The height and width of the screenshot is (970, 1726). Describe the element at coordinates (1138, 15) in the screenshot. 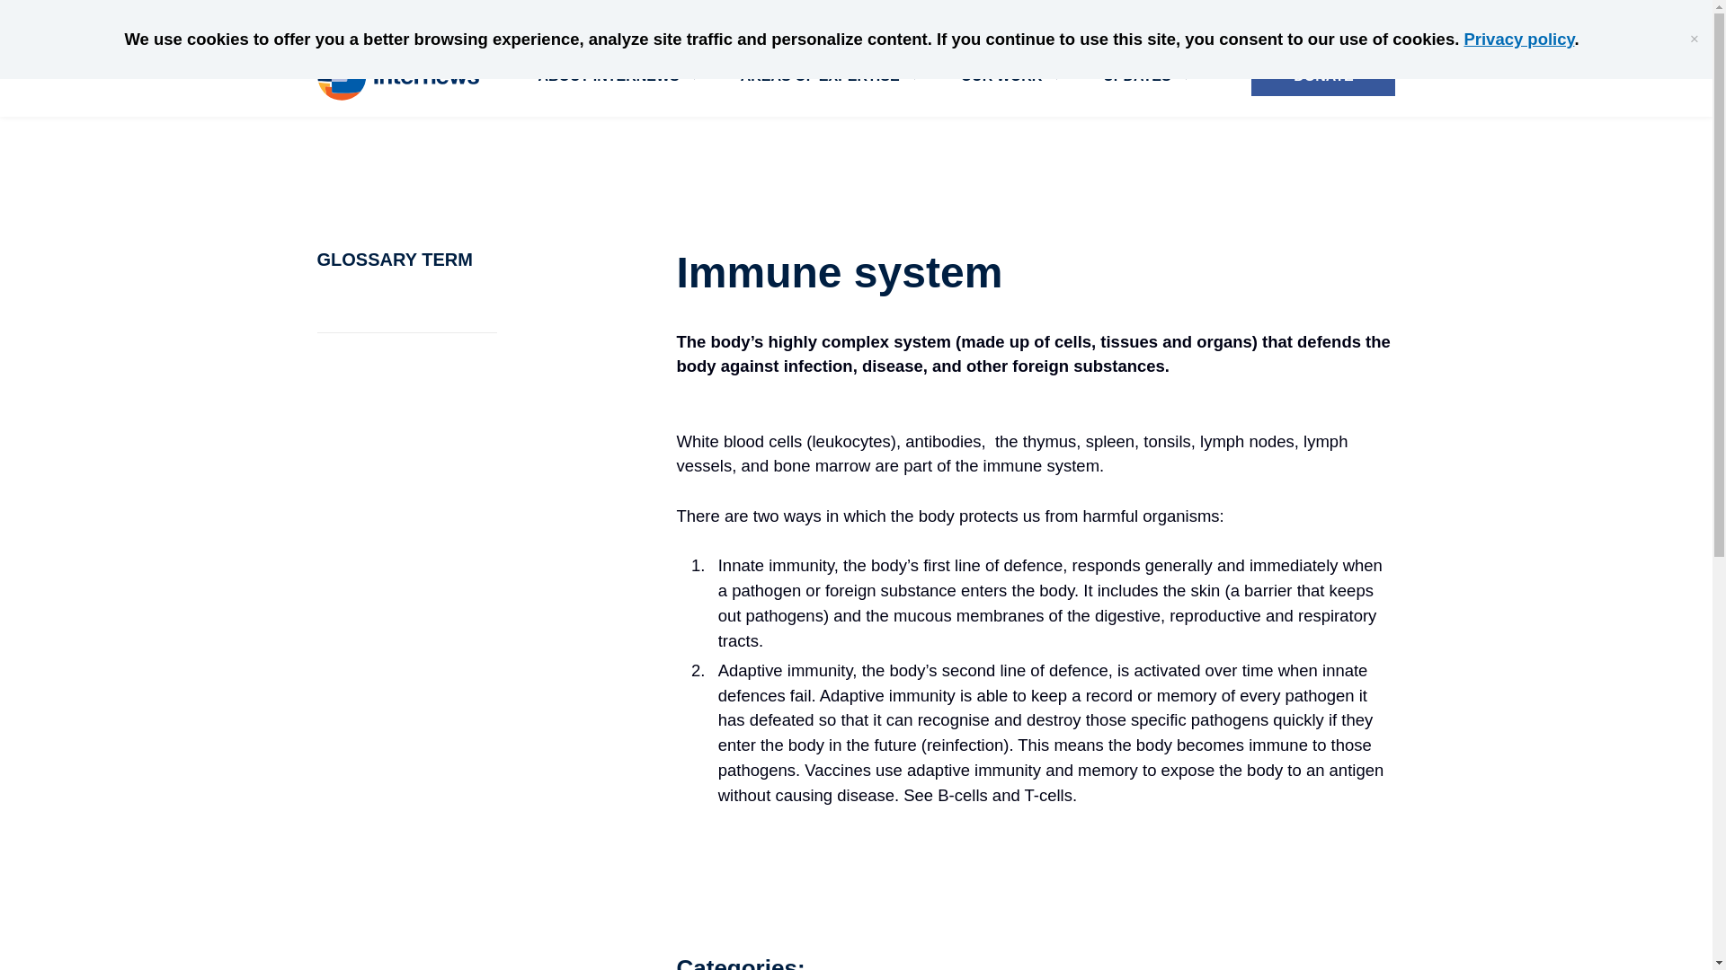

I see `Open search` at that location.